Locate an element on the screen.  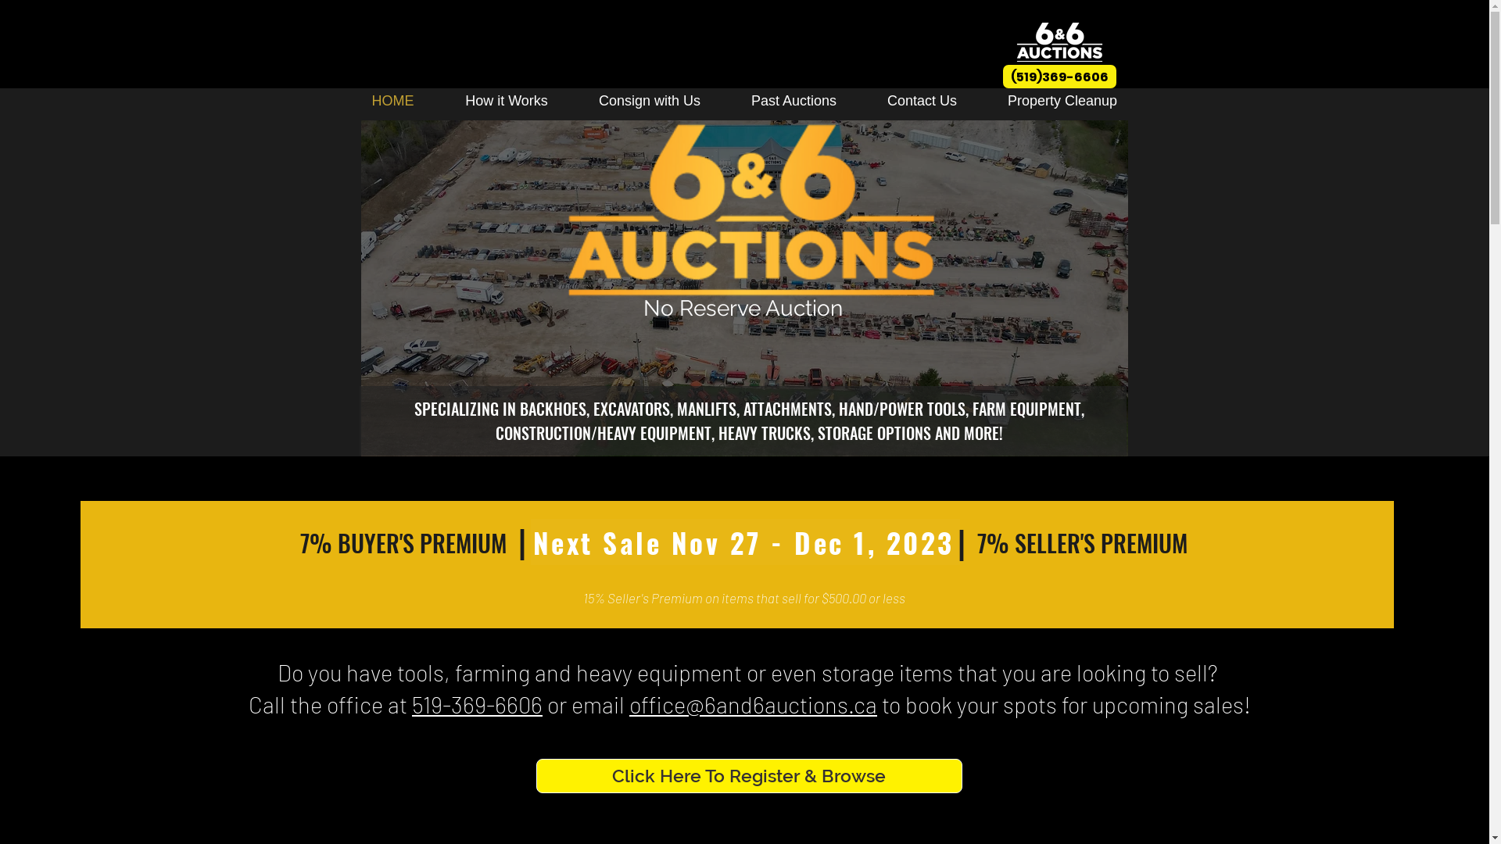
Property Cleanup is located at coordinates (1062, 101).